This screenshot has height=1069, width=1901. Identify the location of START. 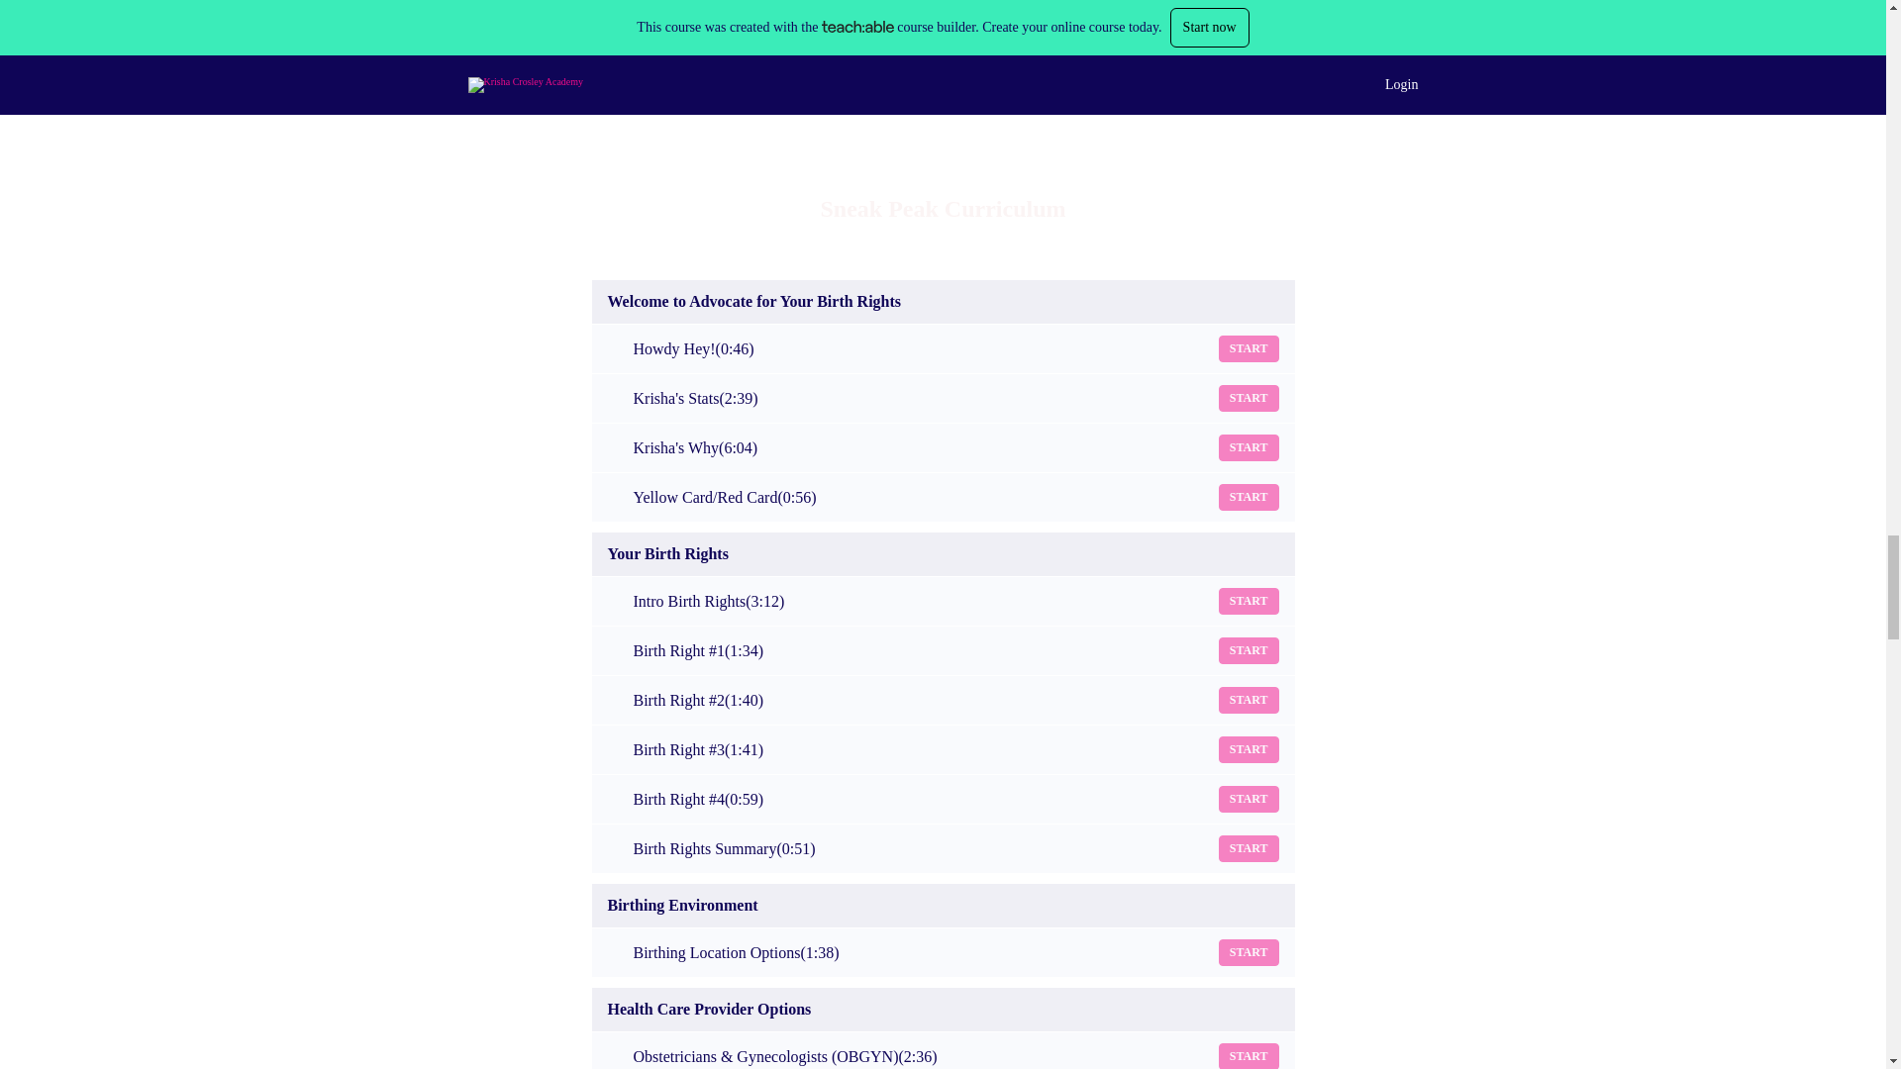
(1249, 447).